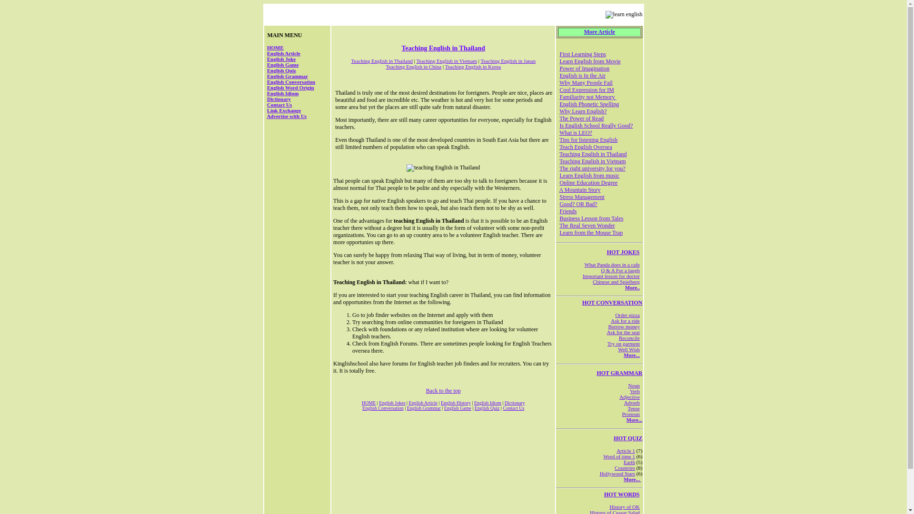  What do you see at coordinates (444, 48) in the screenshot?
I see `Teaching English in Thailand` at bounding box center [444, 48].